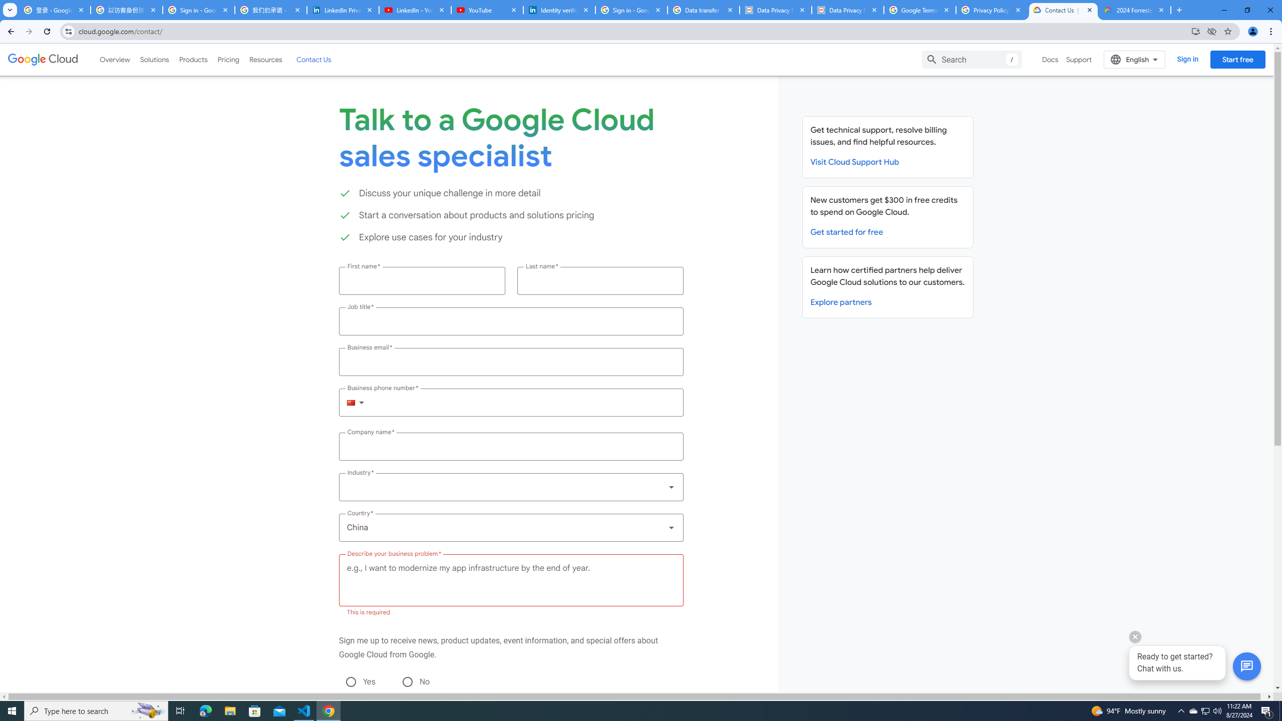 This screenshot has height=721, width=1282. What do you see at coordinates (511, 580) in the screenshot?
I see `Describe your business problem *` at bounding box center [511, 580].